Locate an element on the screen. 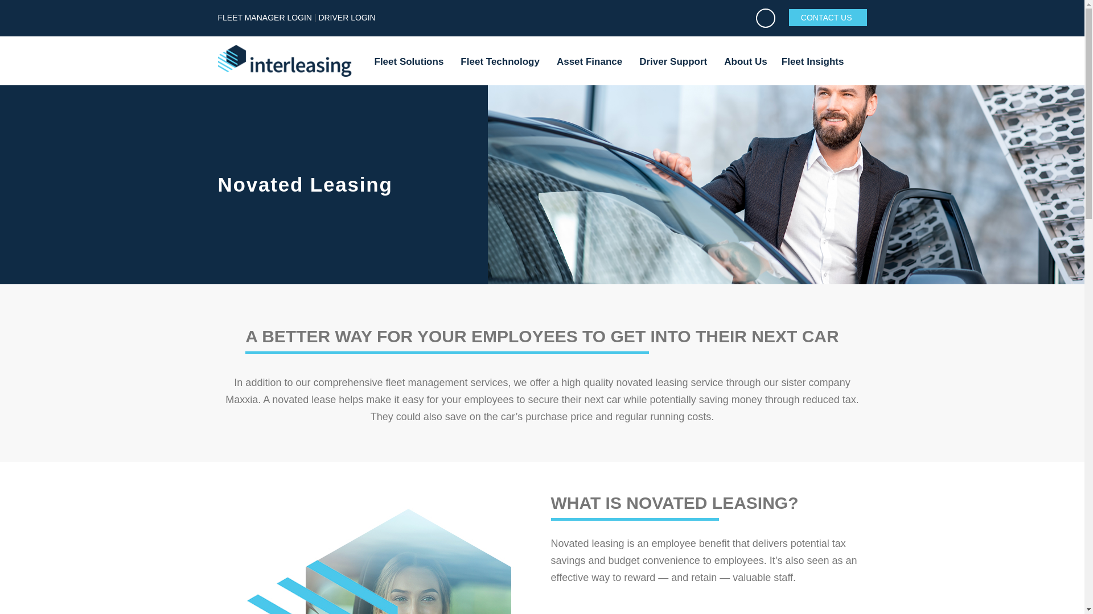  Asset Finance is located at coordinates (591, 62).